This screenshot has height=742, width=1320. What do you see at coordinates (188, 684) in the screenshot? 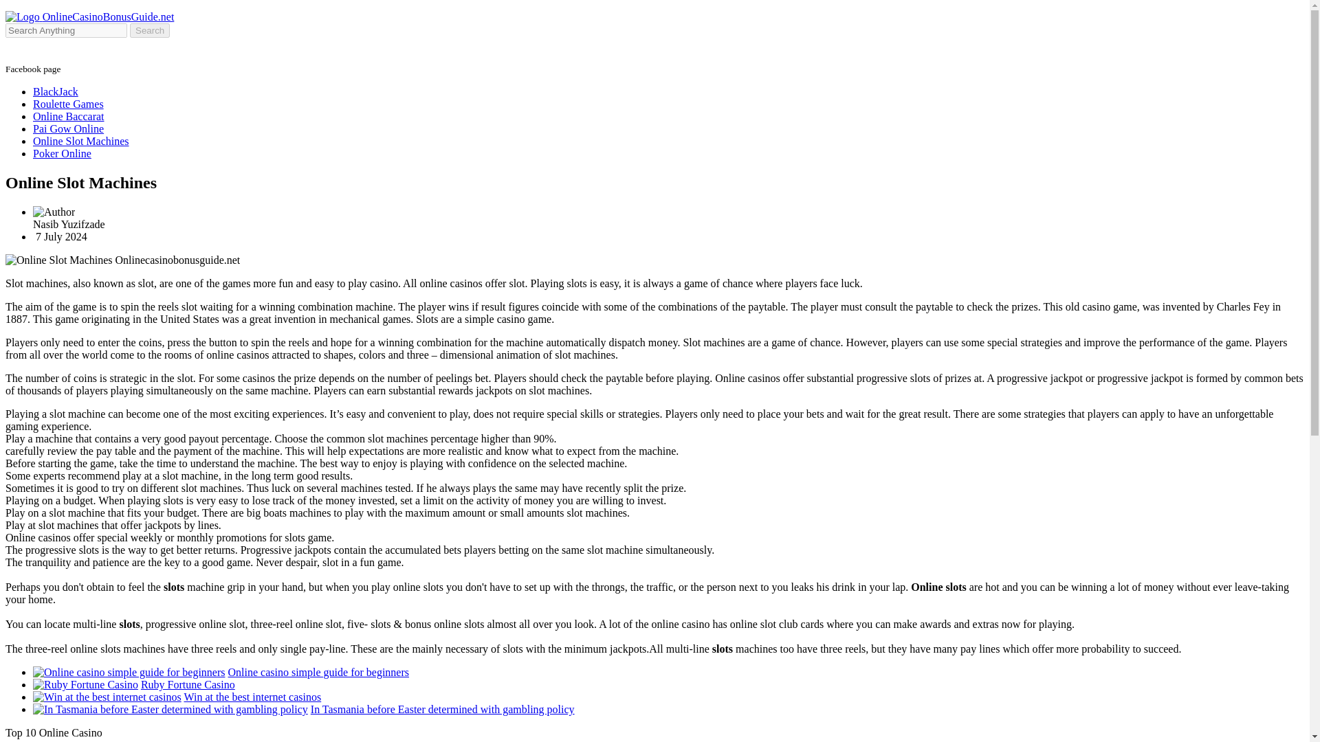
I see `Ruby Fortune Casino` at bounding box center [188, 684].